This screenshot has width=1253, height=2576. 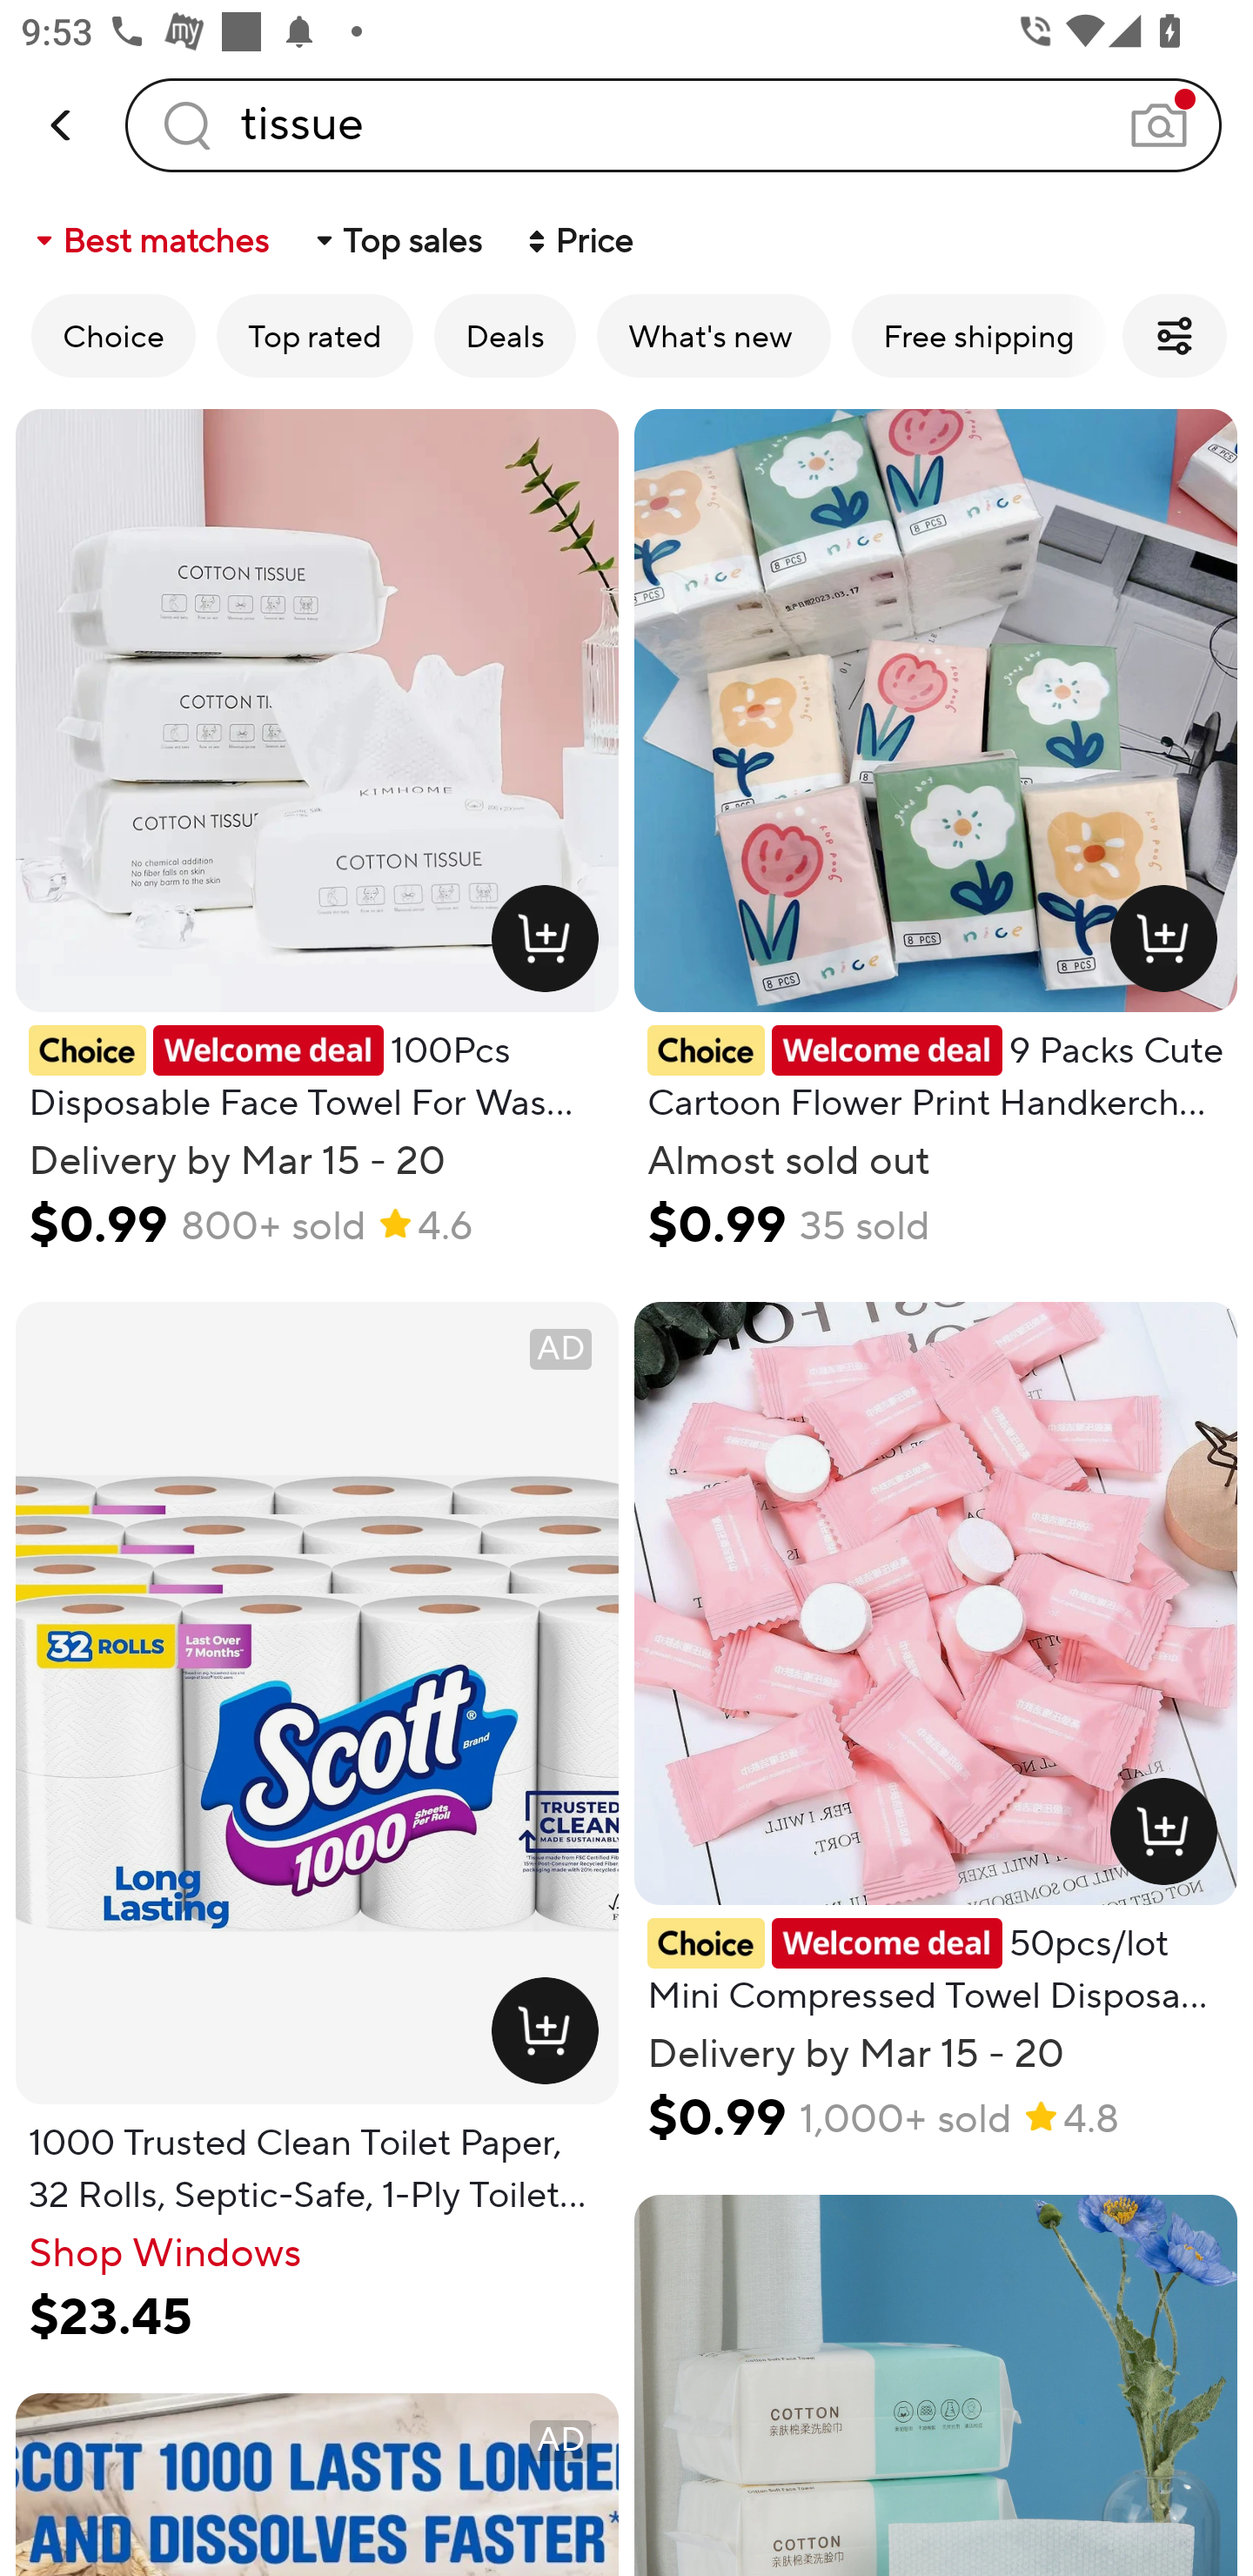 I want to click on What's new , so click(x=714, y=336).